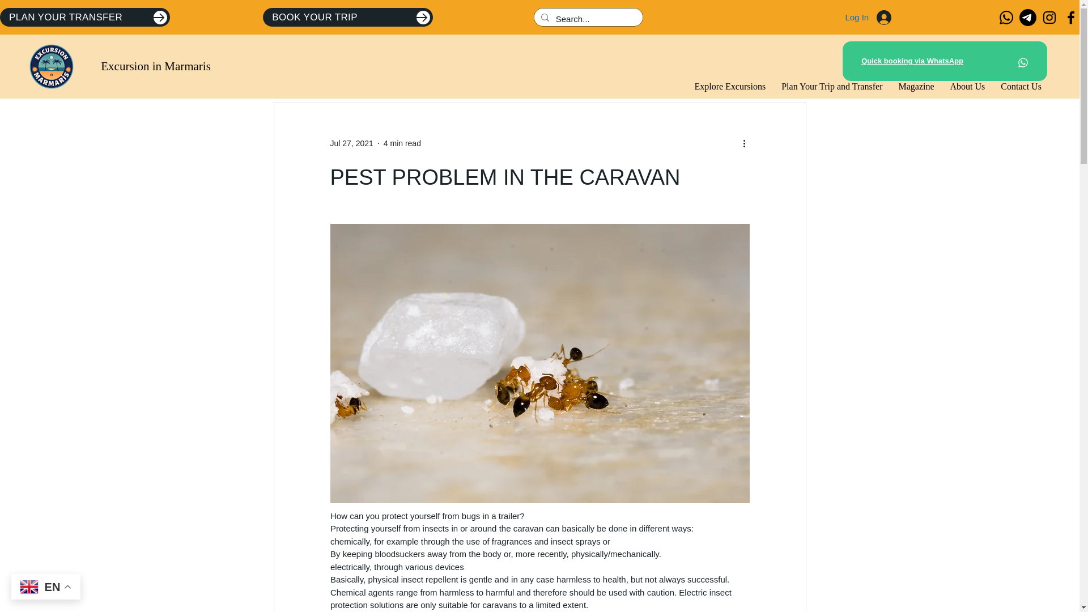  What do you see at coordinates (348, 17) in the screenshot?
I see `BOOK YOUR TRIP` at bounding box center [348, 17].